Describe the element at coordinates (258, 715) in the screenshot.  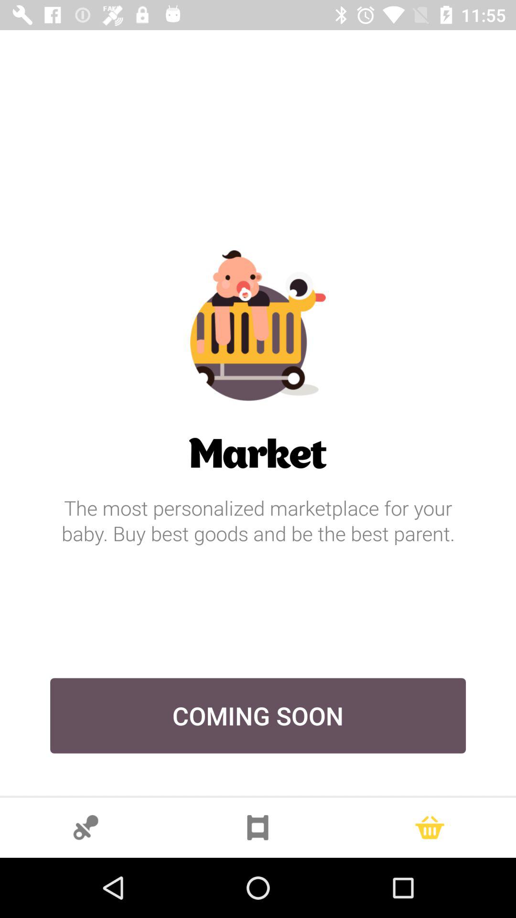
I see `press item below the most personalized icon` at that location.